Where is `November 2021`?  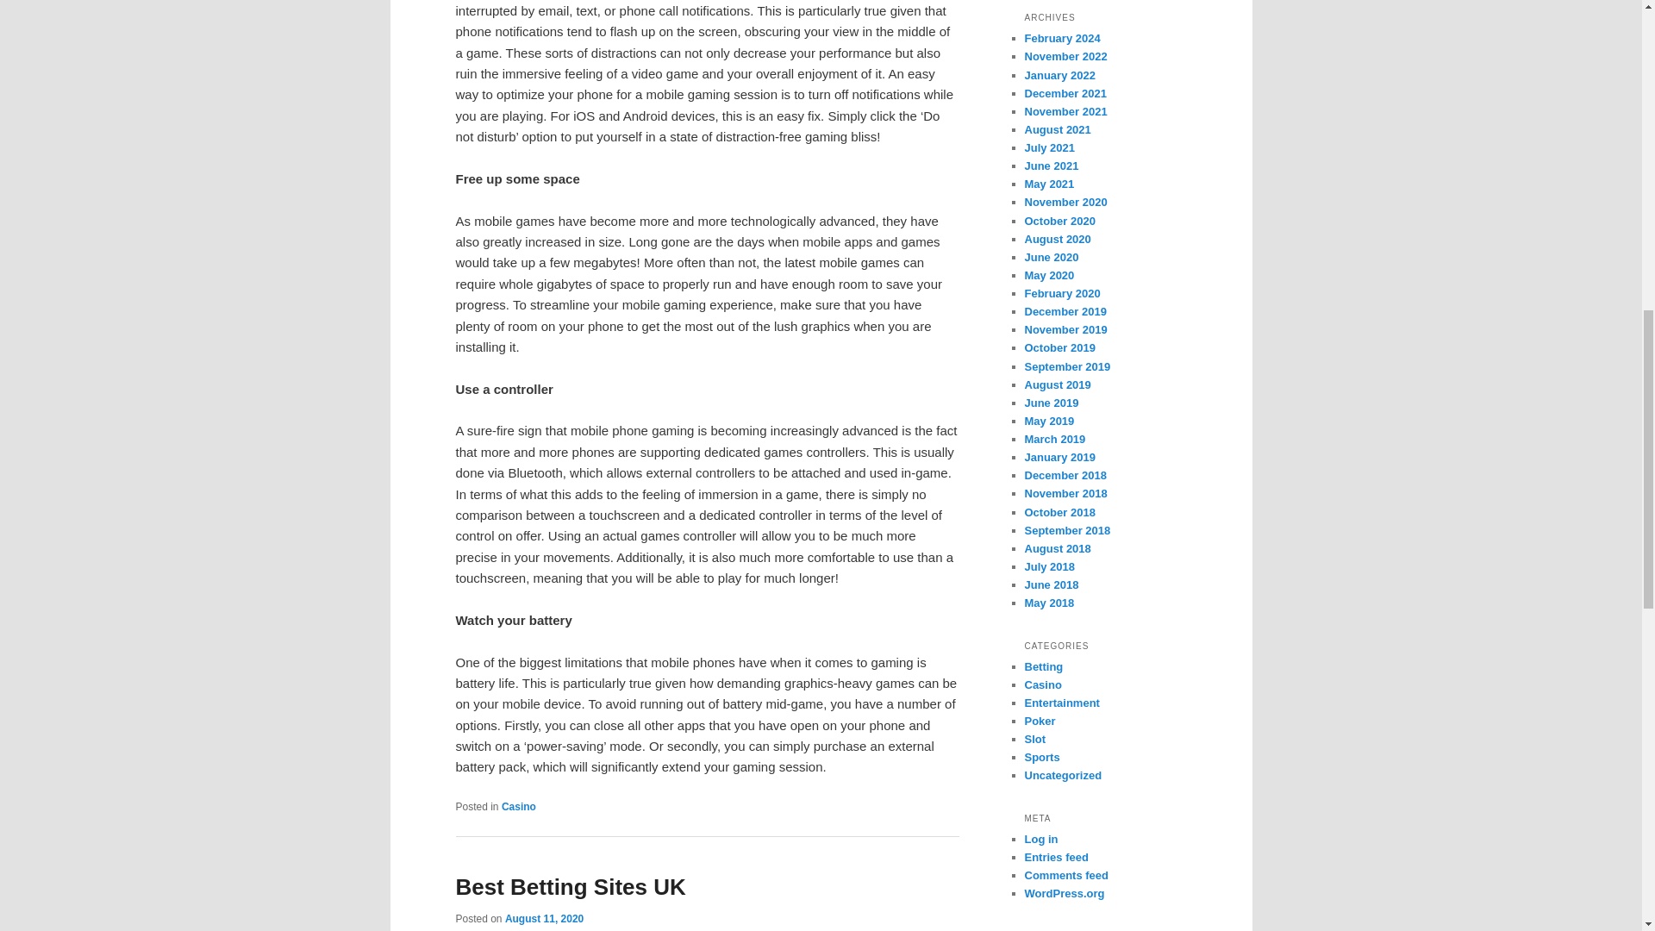 November 2021 is located at coordinates (1065, 112).